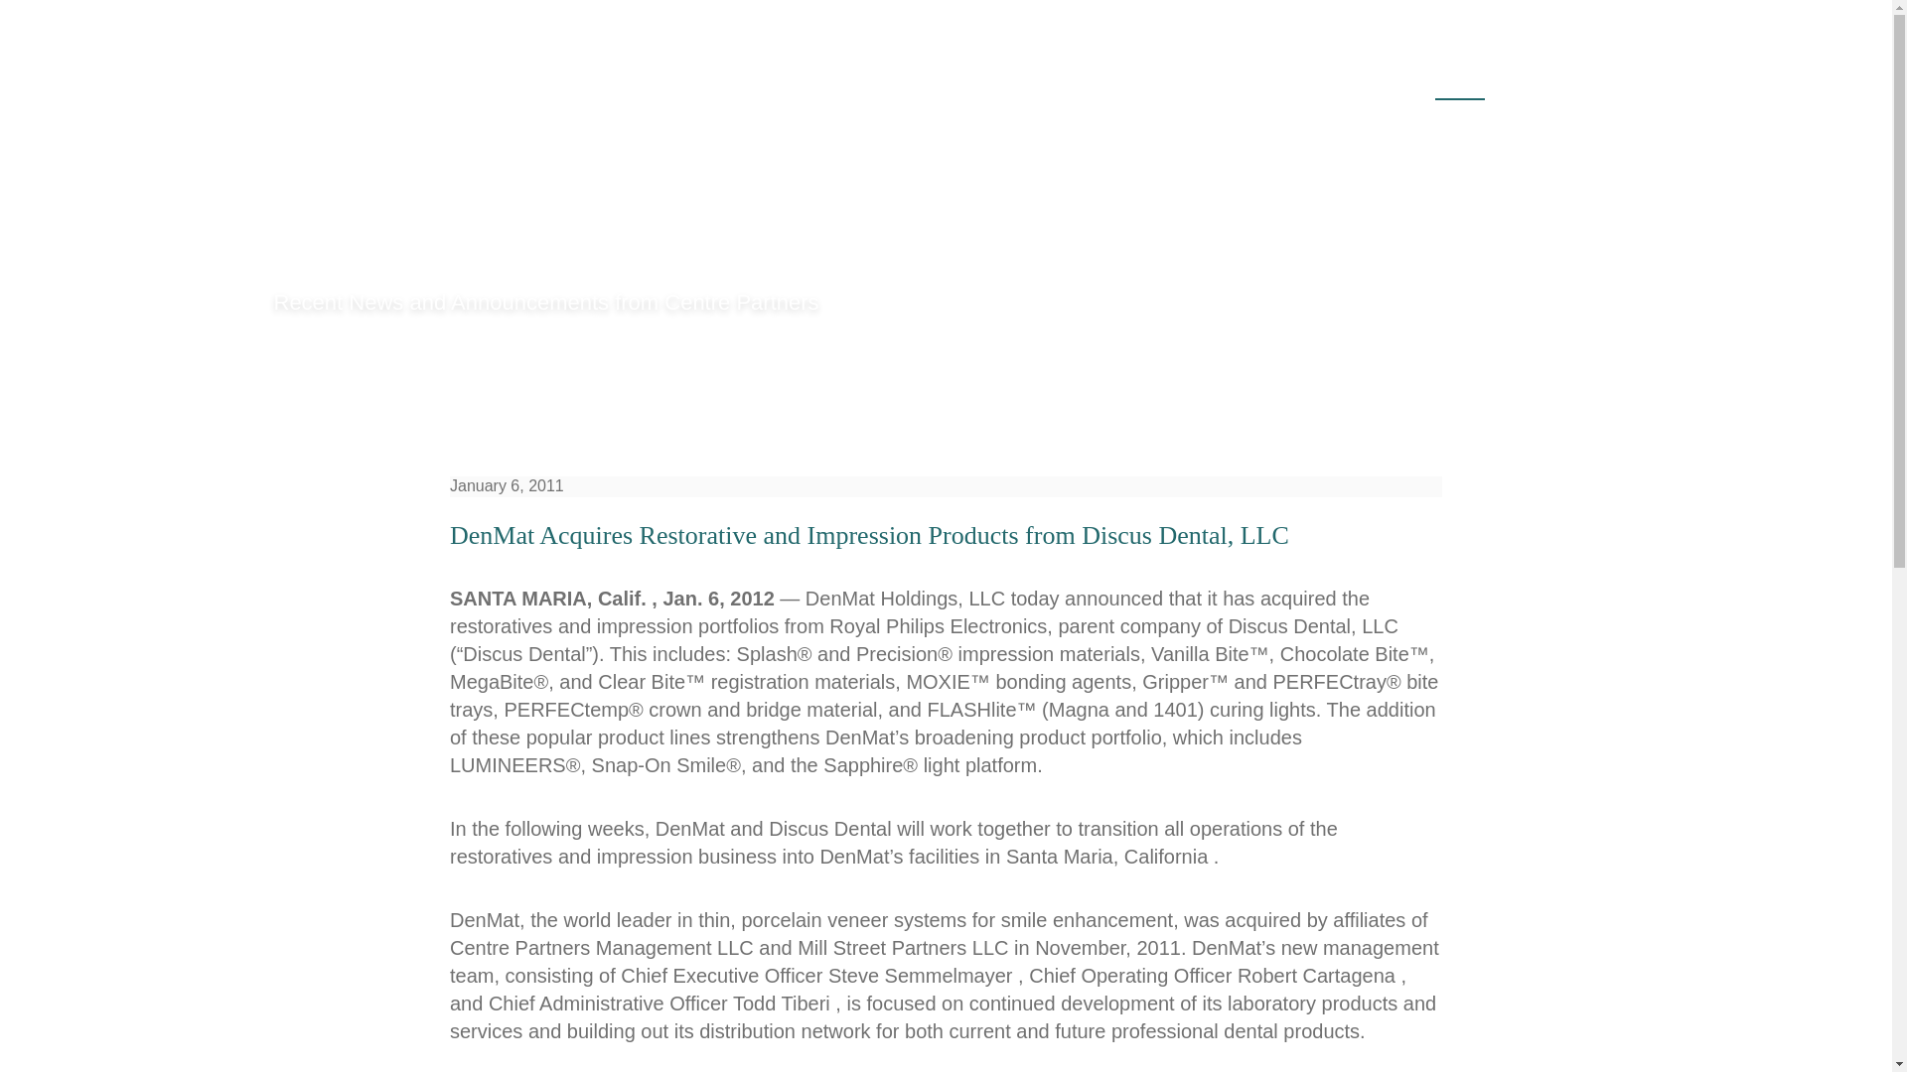  Describe the element at coordinates (1562, 80) in the screenshot. I see `Contact` at that location.